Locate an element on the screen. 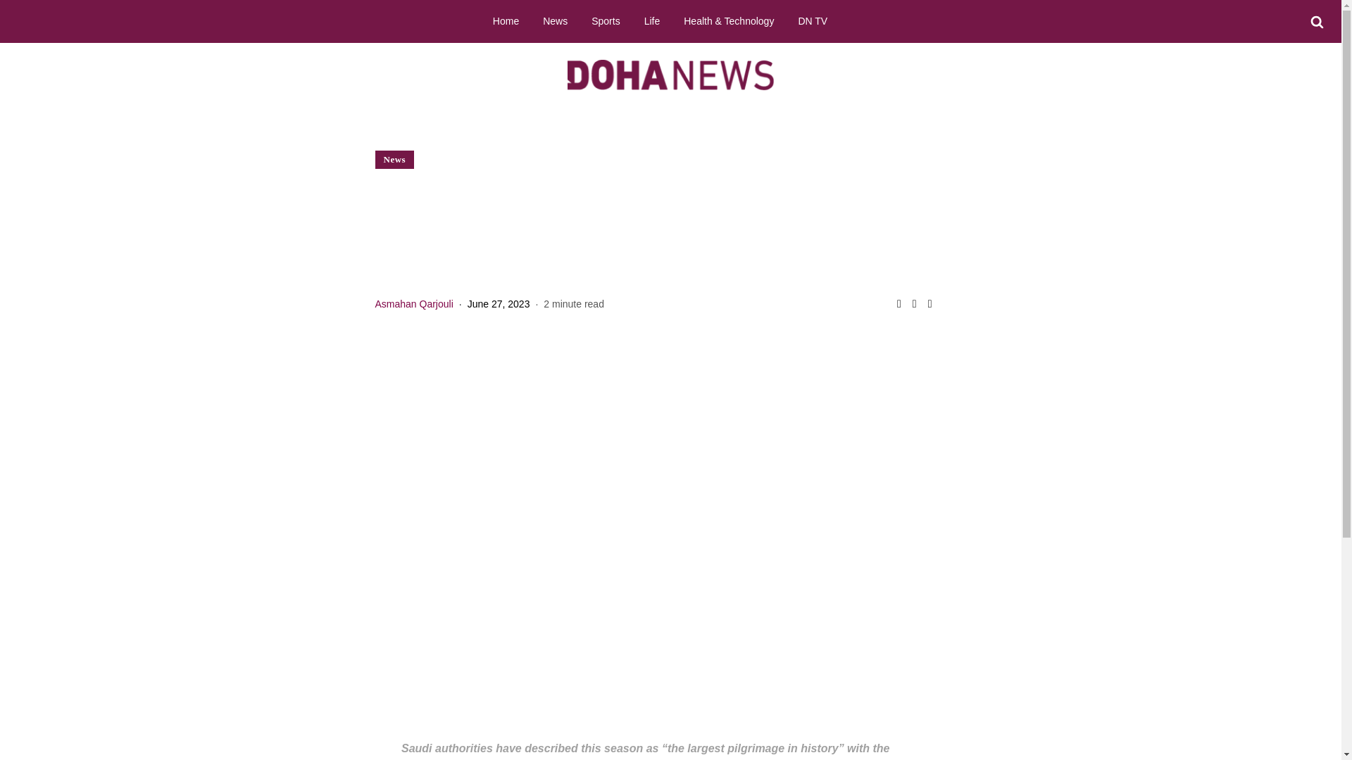 The width and height of the screenshot is (1352, 760). Search is located at coordinates (1317, 22).